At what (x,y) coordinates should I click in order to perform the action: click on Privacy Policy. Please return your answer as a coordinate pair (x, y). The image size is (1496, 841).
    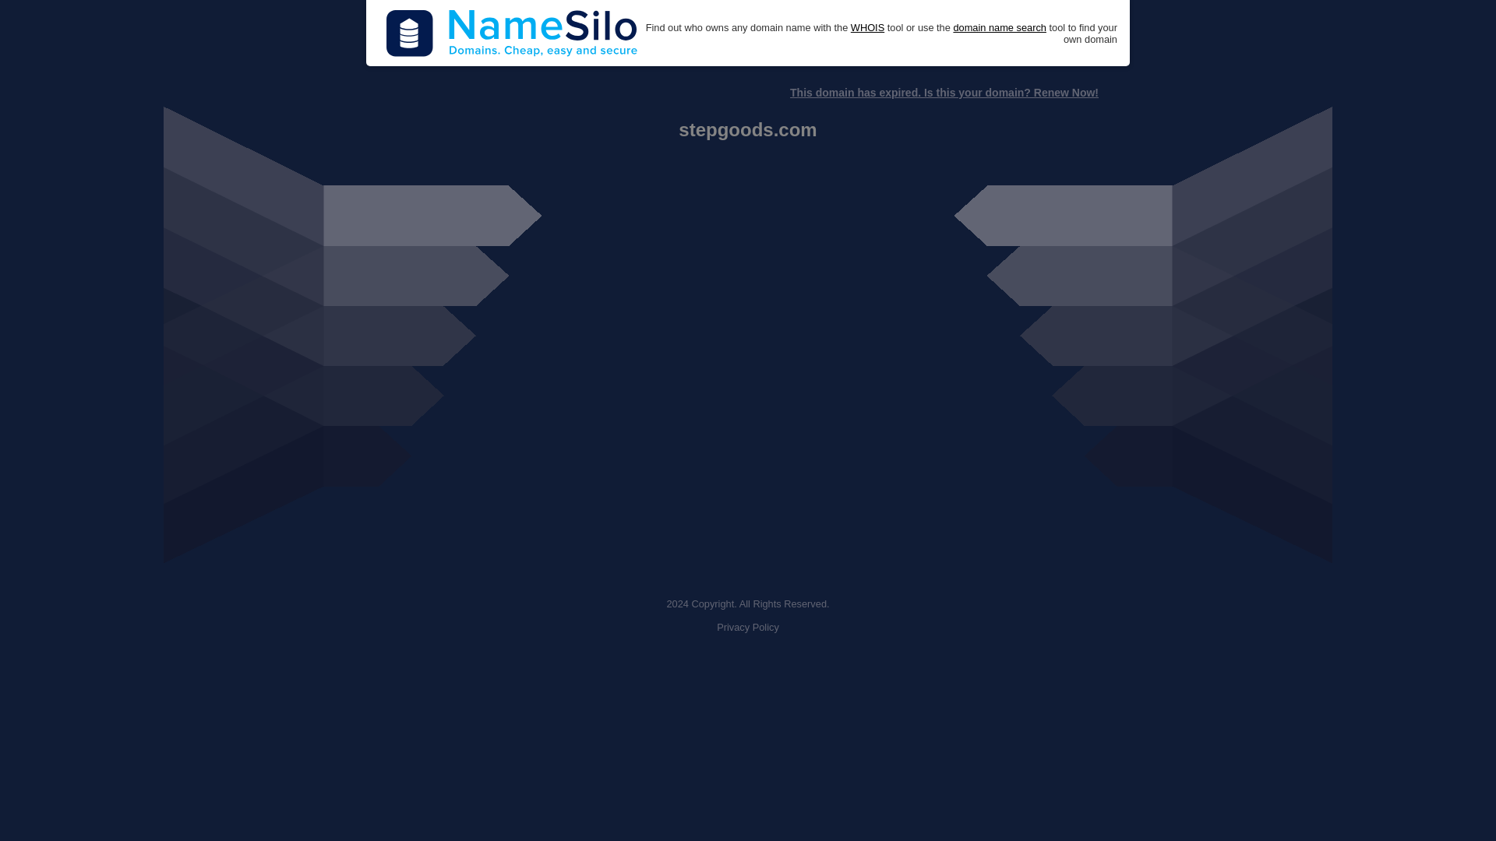
    Looking at the image, I should click on (748, 628).